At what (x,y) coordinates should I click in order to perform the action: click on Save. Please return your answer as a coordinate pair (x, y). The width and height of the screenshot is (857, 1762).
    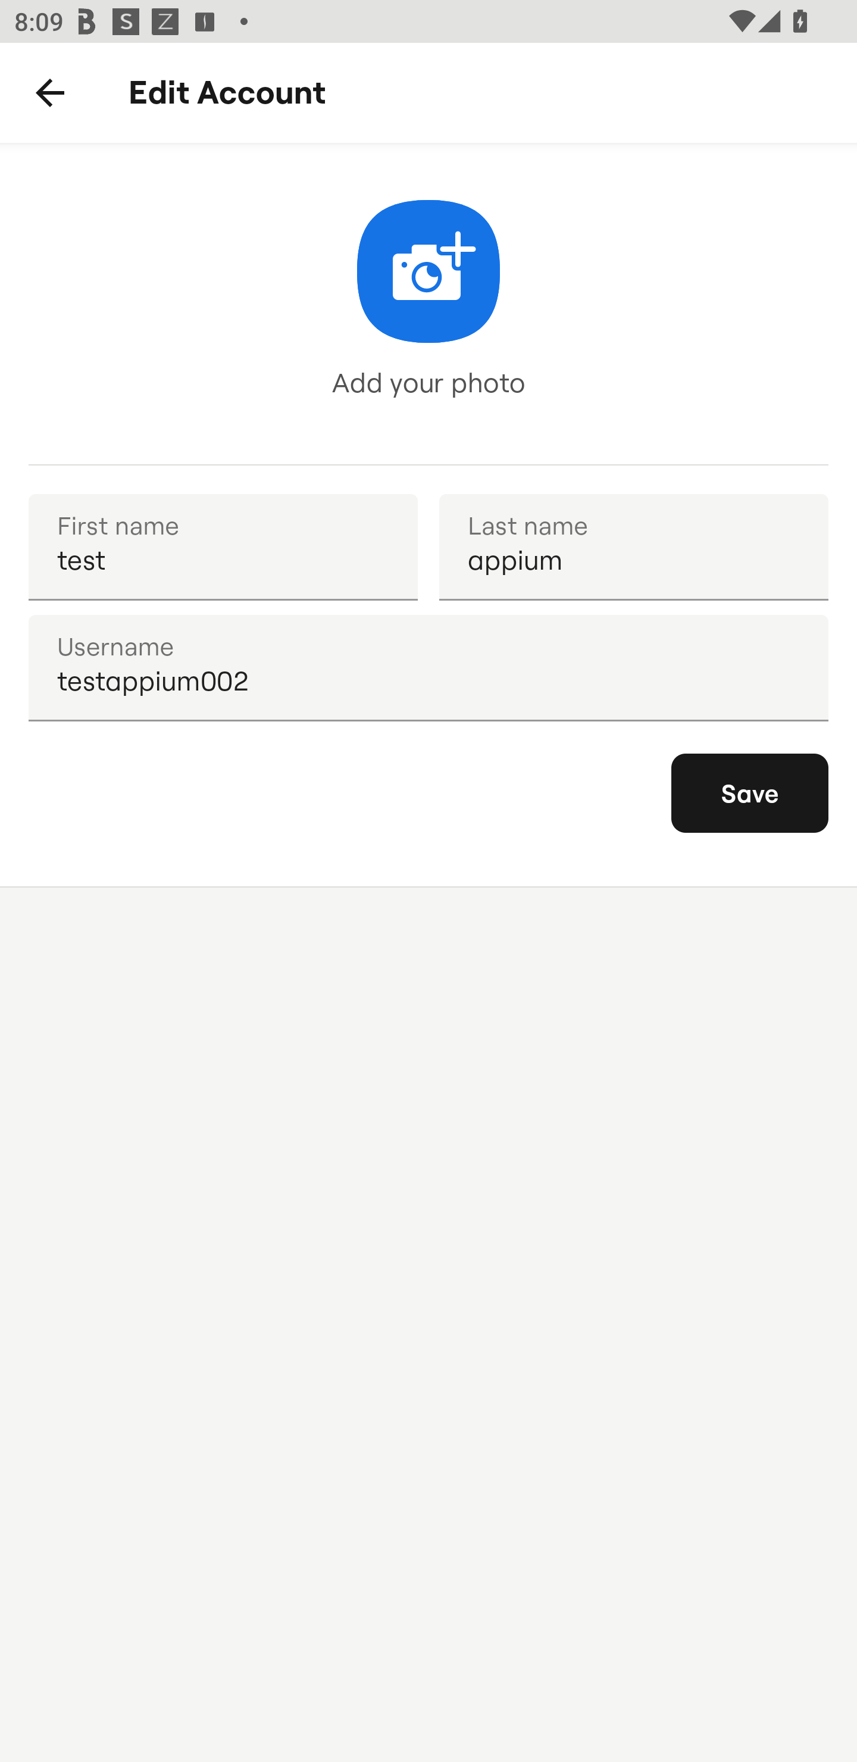
    Looking at the image, I should click on (750, 793).